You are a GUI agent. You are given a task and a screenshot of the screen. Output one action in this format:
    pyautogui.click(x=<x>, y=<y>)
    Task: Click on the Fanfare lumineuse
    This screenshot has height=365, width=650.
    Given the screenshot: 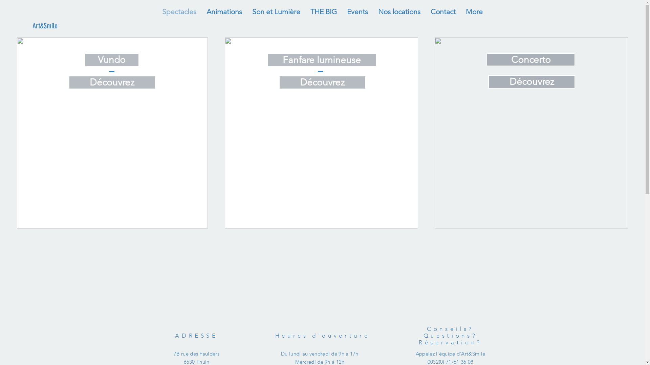 What is the action you would take?
    pyautogui.click(x=322, y=60)
    